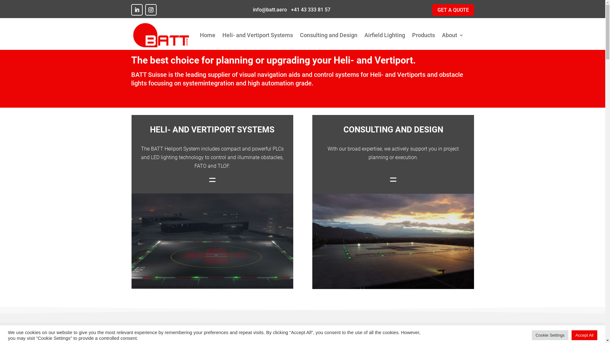 This screenshot has width=610, height=343. What do you see at coordinates (207, 35) in the screenshot?
I see `Home` at bounding box center [207, 35].